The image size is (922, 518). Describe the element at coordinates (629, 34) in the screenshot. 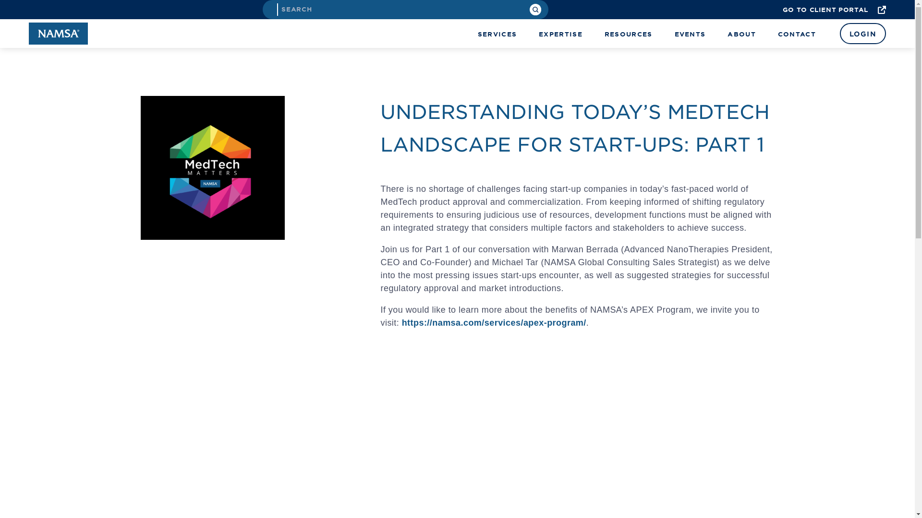

I see `RESOURCES` at that location.